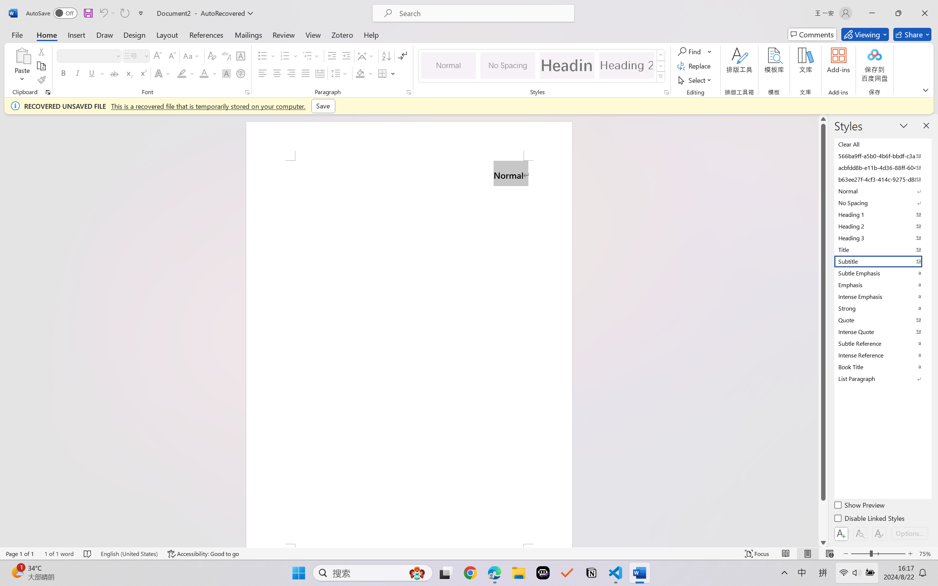  I want to click on Superscript, so click(143, 73).